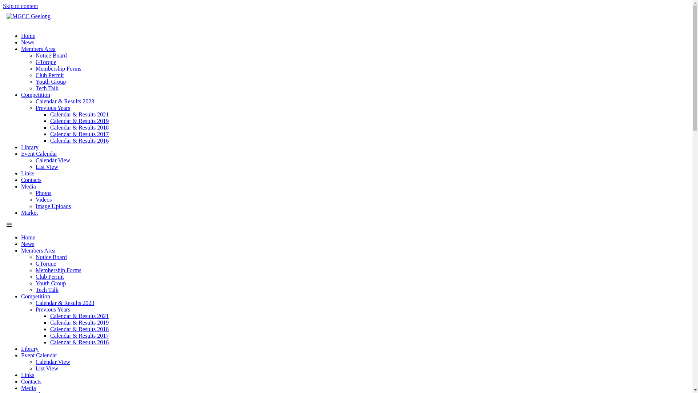  What do you see at coordinates (28, 42) in the screenshot?
I see `News` at bounding box center [28, 42].